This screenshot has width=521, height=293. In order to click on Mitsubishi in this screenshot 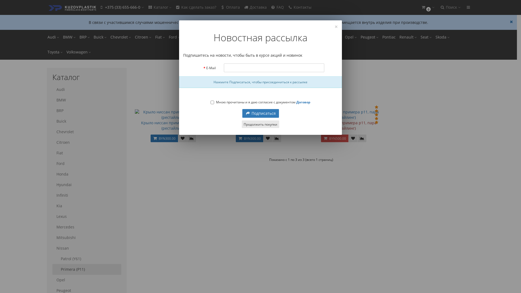, I will do `click(87, 238)`.